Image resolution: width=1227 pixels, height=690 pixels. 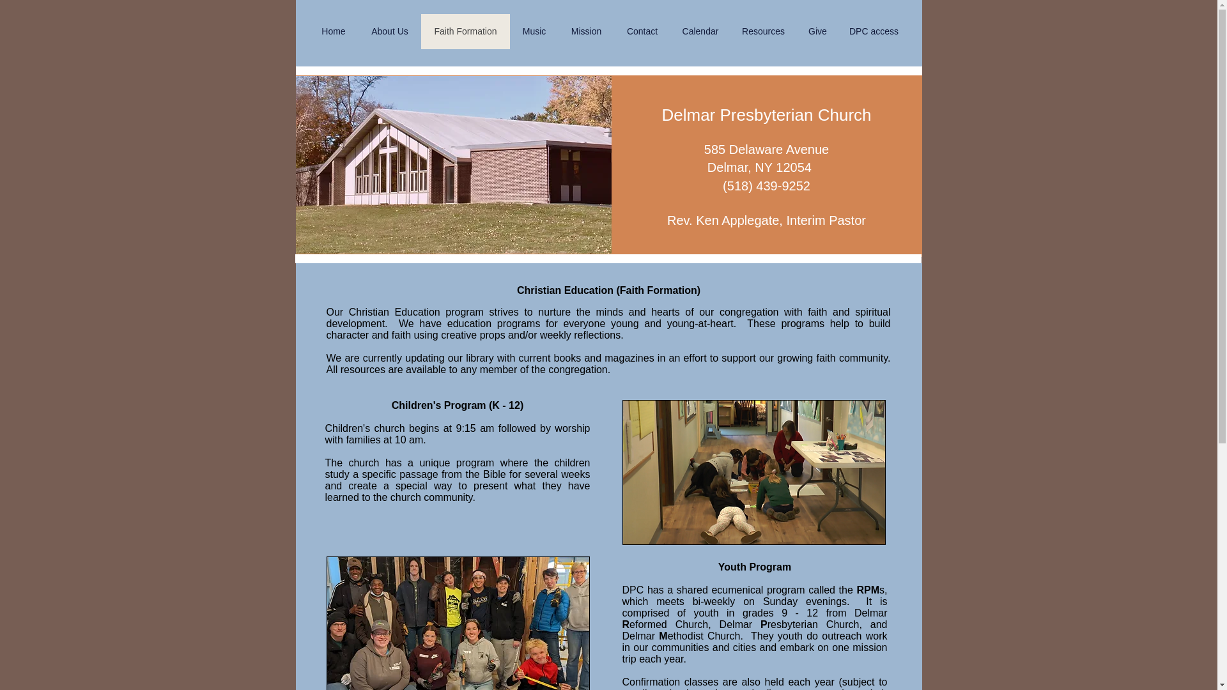 I want to click on Mission, so click(x=586, y=31).